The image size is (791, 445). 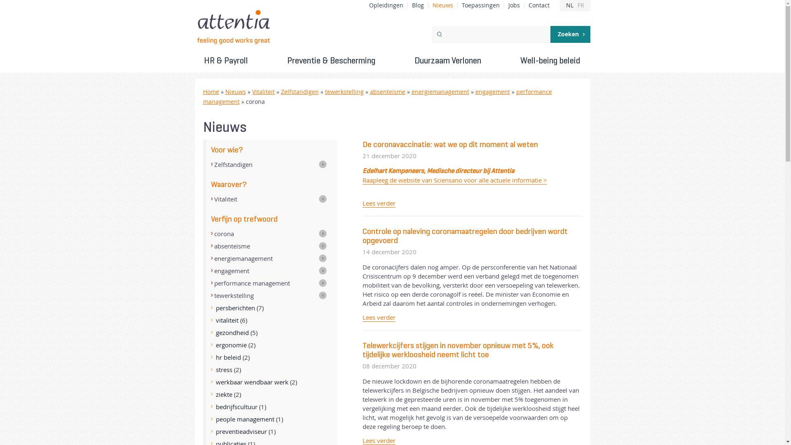 I want to click on Blog, so click(x=418, y=6).